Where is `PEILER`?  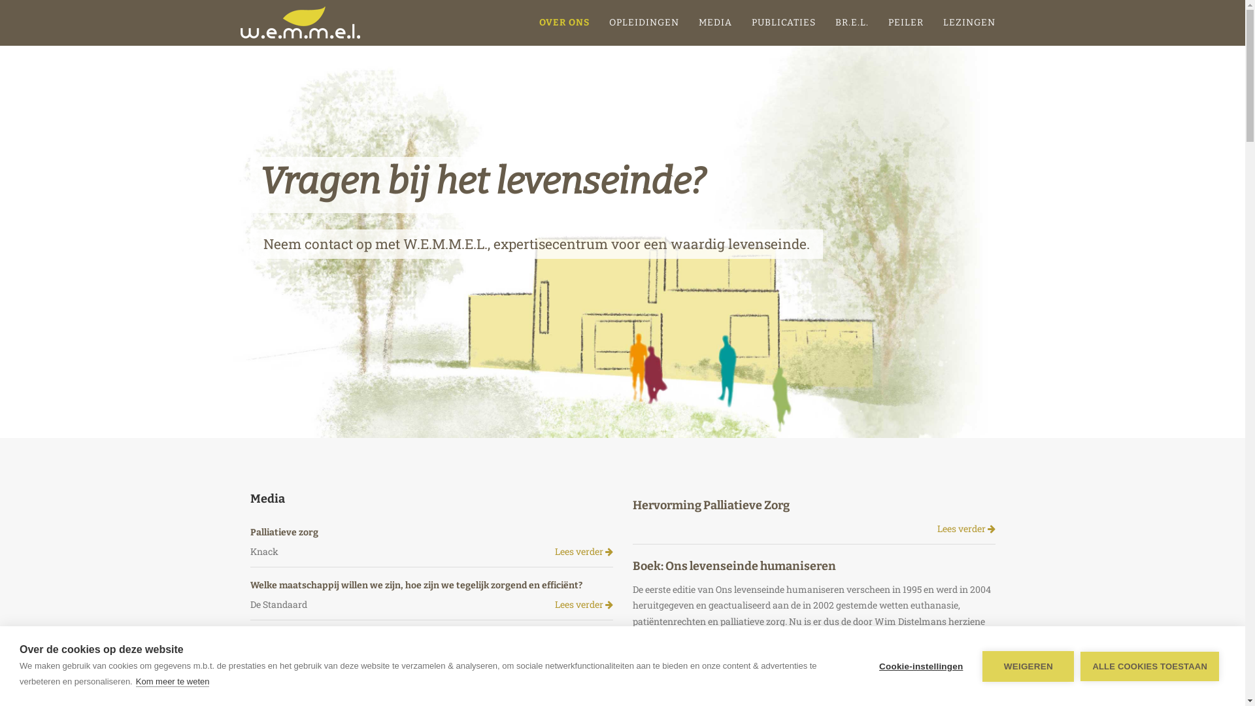
PEILER is located at coordinates (906, 23).